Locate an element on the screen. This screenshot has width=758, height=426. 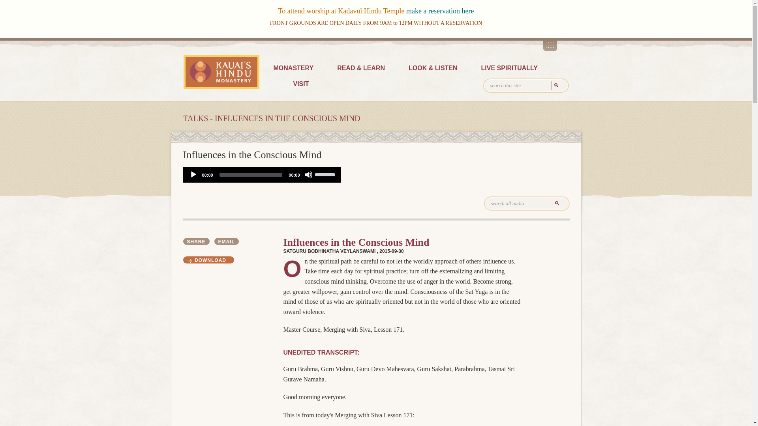
make a reservation here is located at coordinates (440, 11).